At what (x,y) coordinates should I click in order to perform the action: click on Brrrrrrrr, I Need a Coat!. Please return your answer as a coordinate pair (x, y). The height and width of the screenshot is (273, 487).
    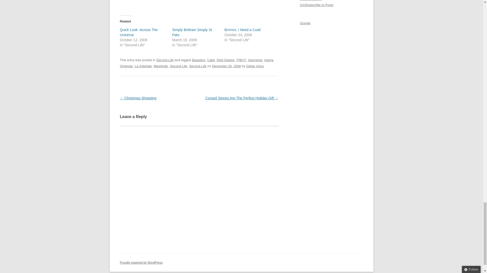
    Looking at the image, I should click on (243, 30).